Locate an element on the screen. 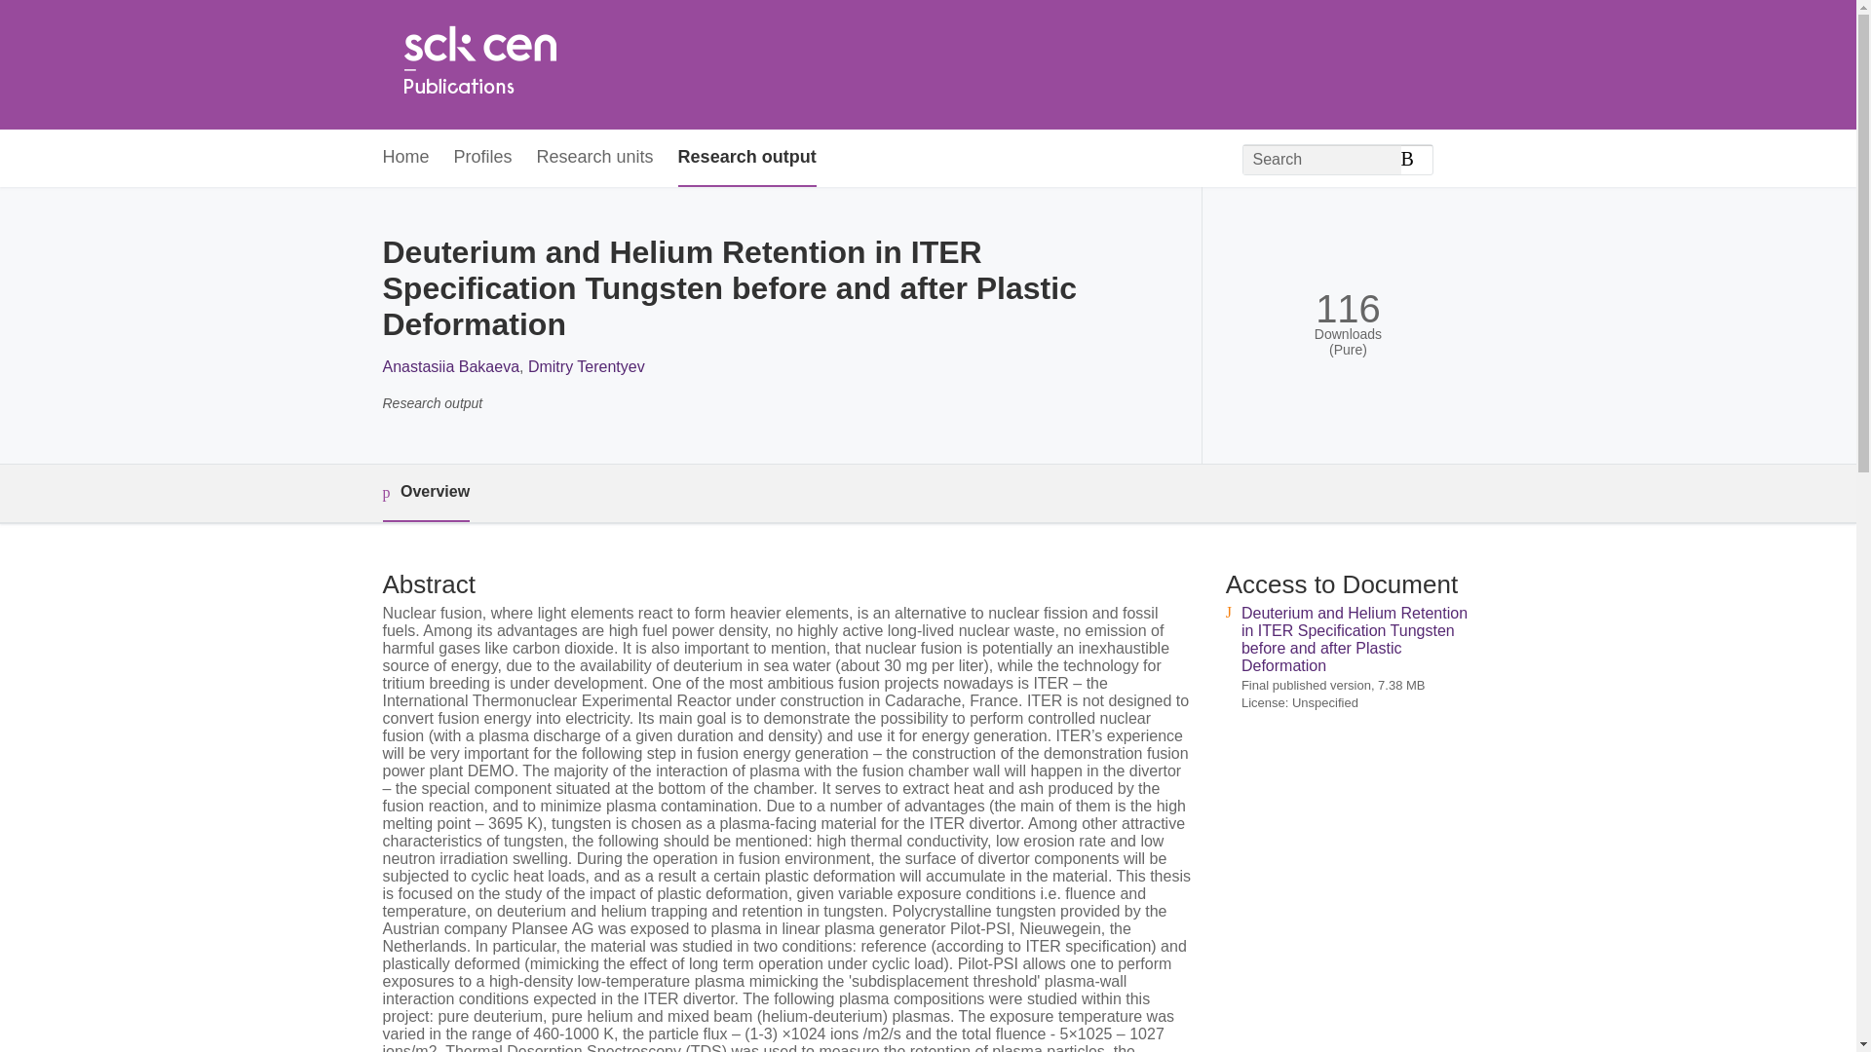 The width and height of the screenshot is (1871, 1052). Dmitry Terentyev is located at coordinates (587, 366).